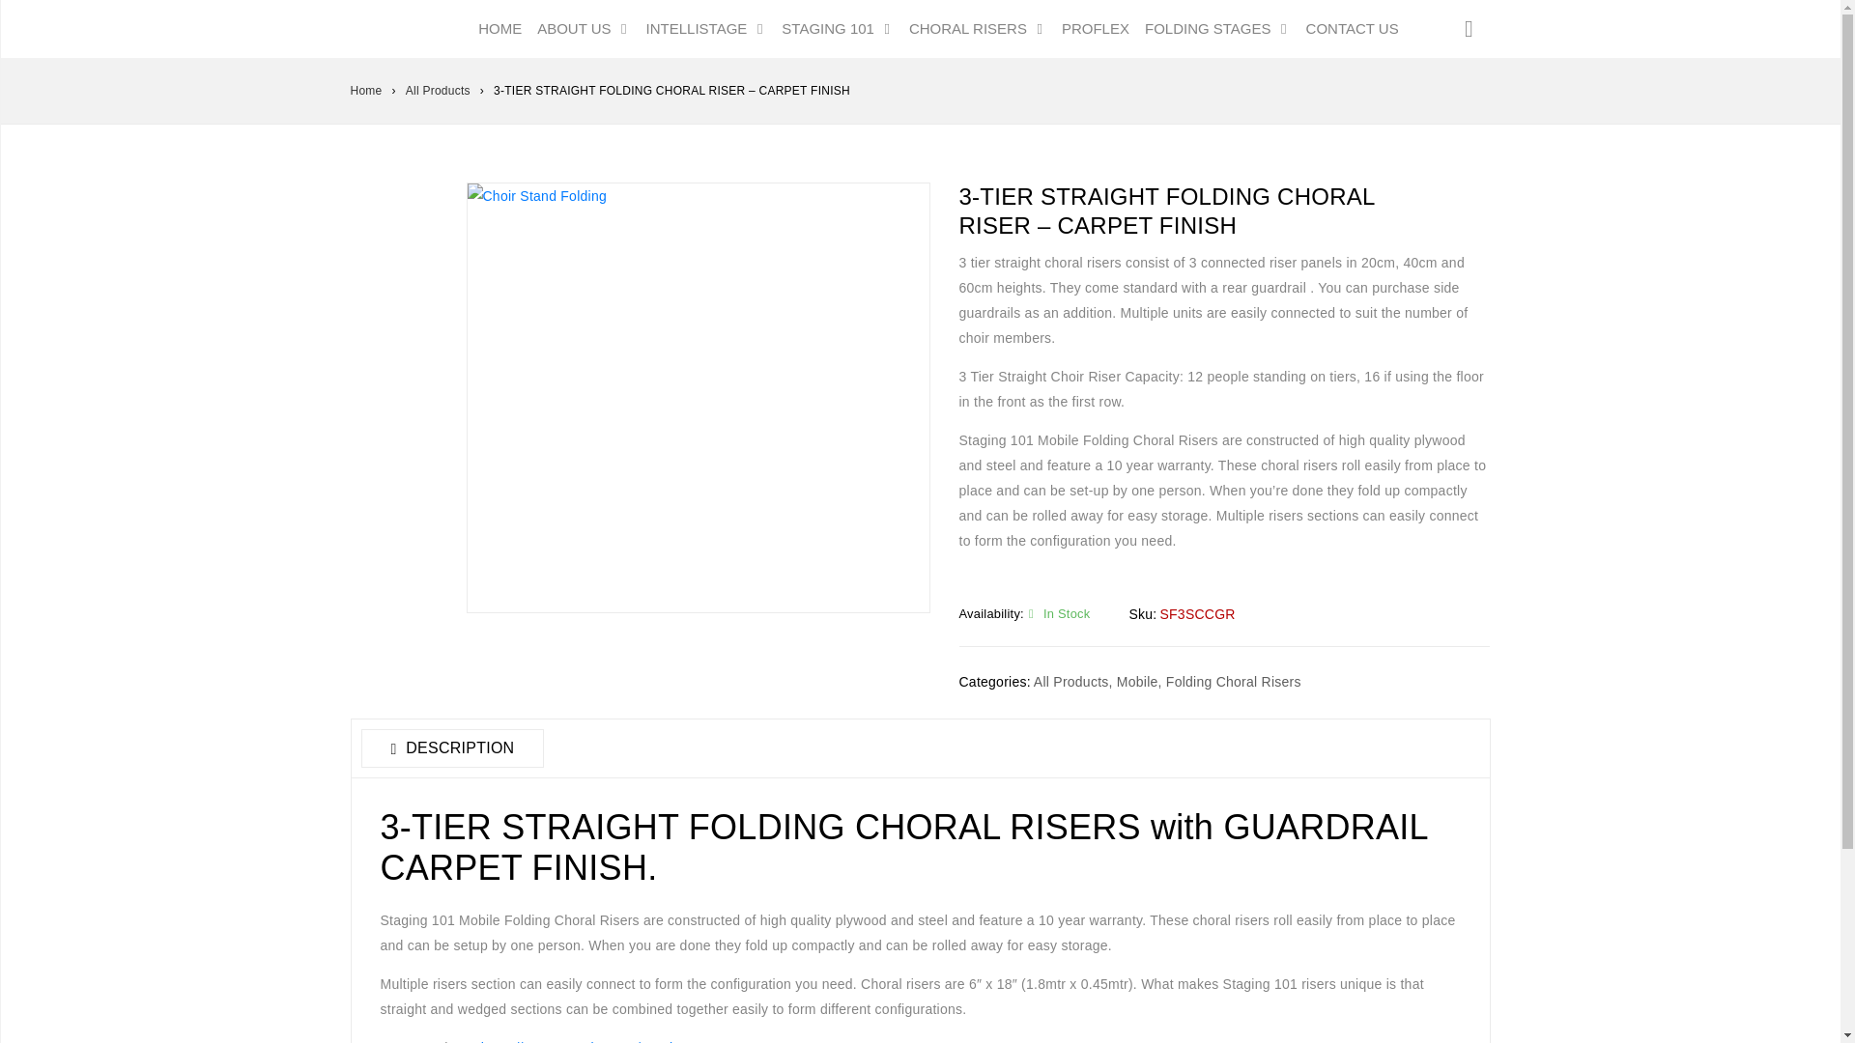  I want to click on HOME, so click(499, 29).